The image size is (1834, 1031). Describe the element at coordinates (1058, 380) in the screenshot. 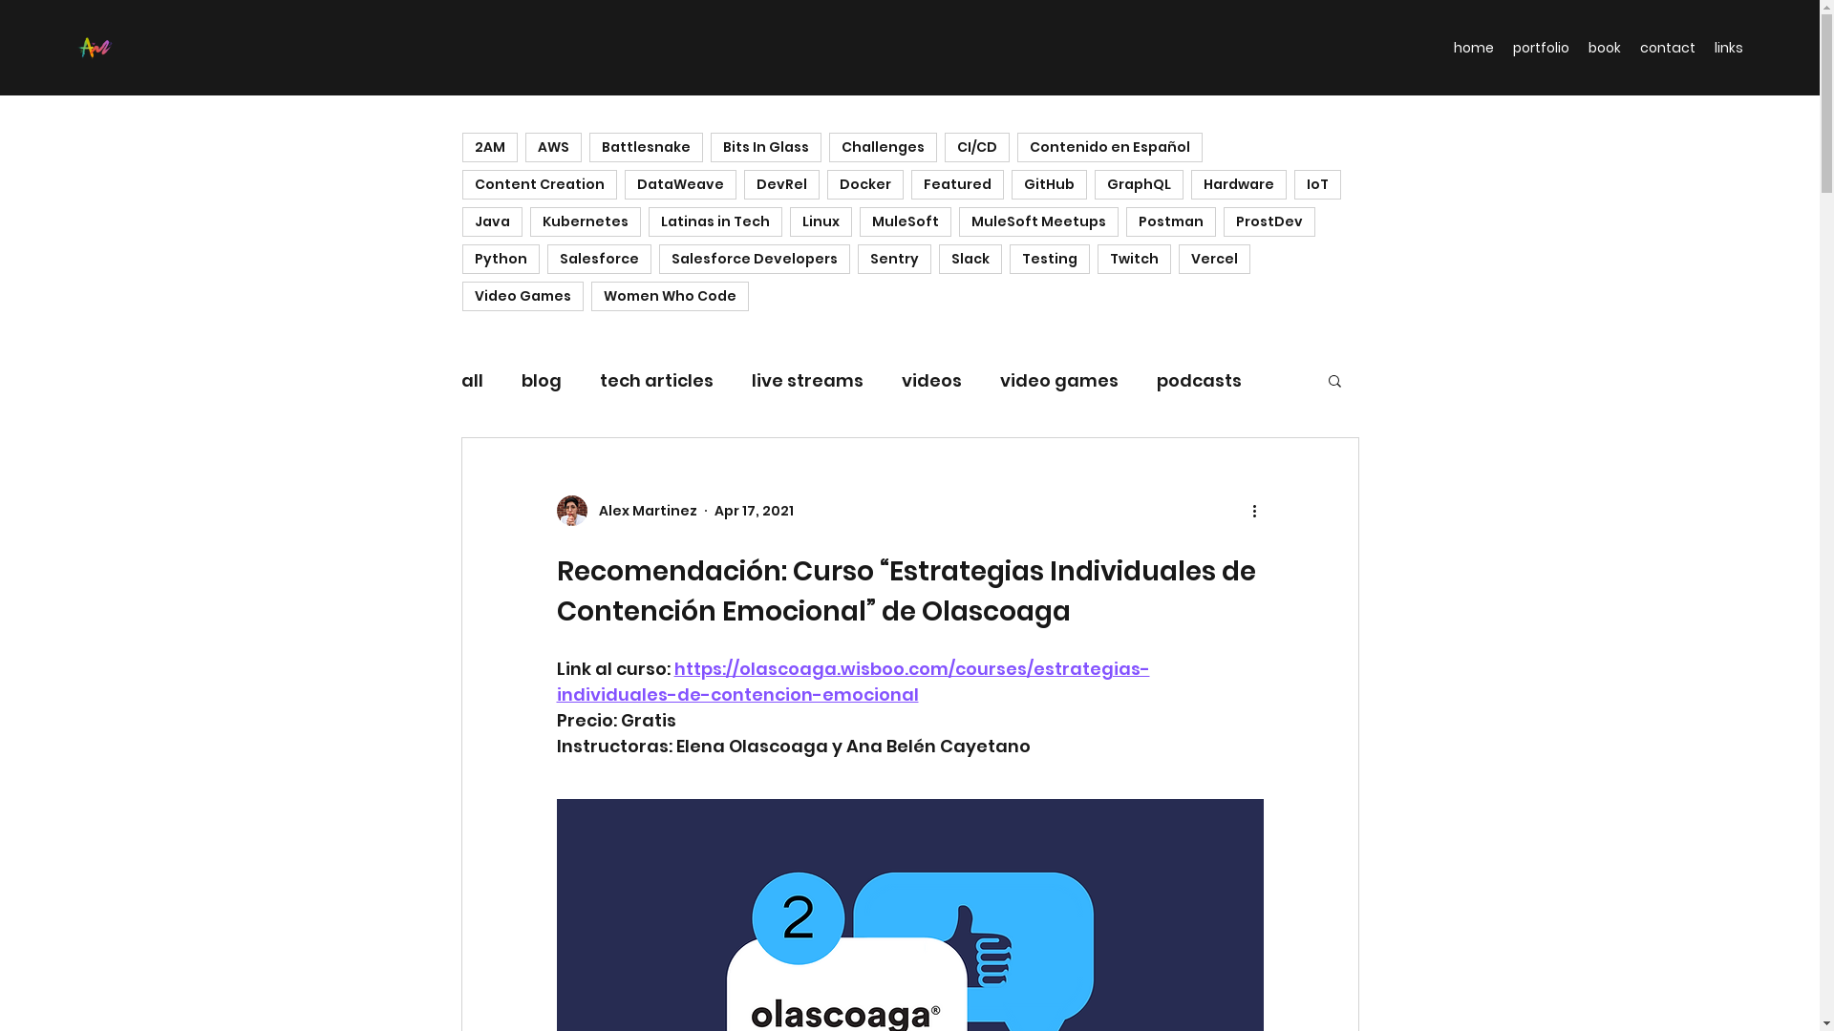

I see `video games` at that location.